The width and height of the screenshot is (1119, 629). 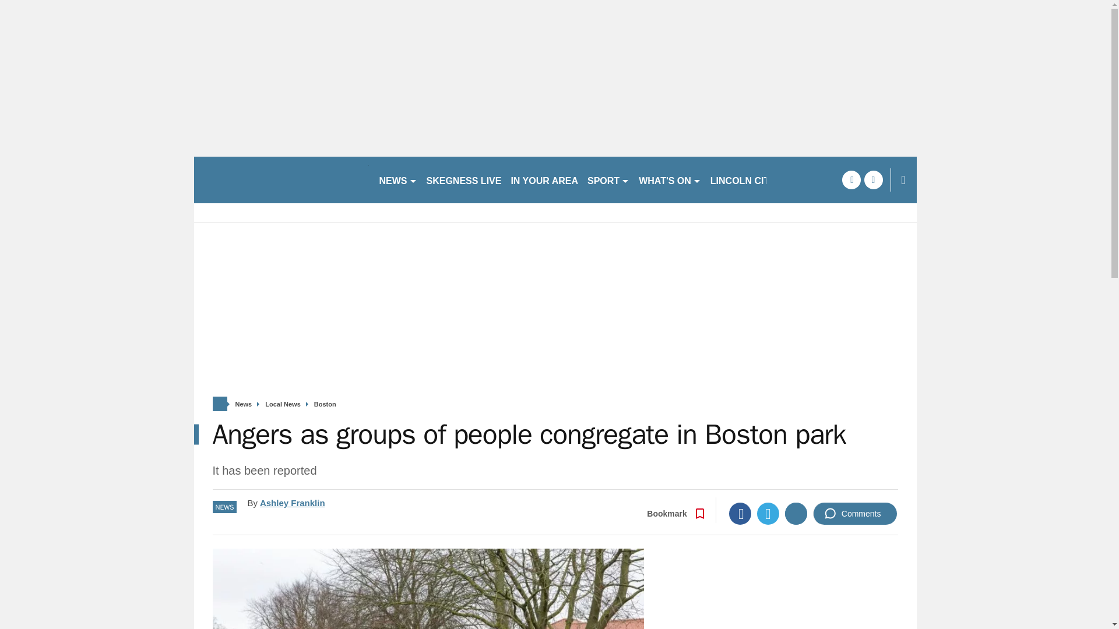 What do you see at coordinates (768, 513) in the screenshot?
I see `Twitter` at bounding box center [768, 513].